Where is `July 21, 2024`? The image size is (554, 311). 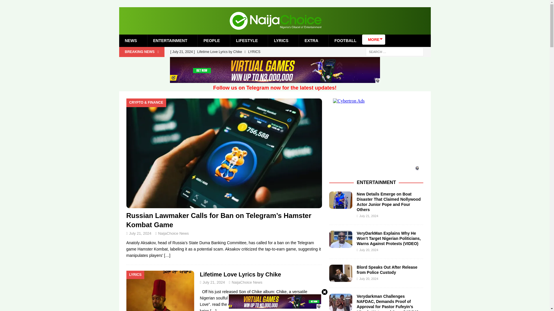 July 21, 2024 is located at coordinates (140, 233).